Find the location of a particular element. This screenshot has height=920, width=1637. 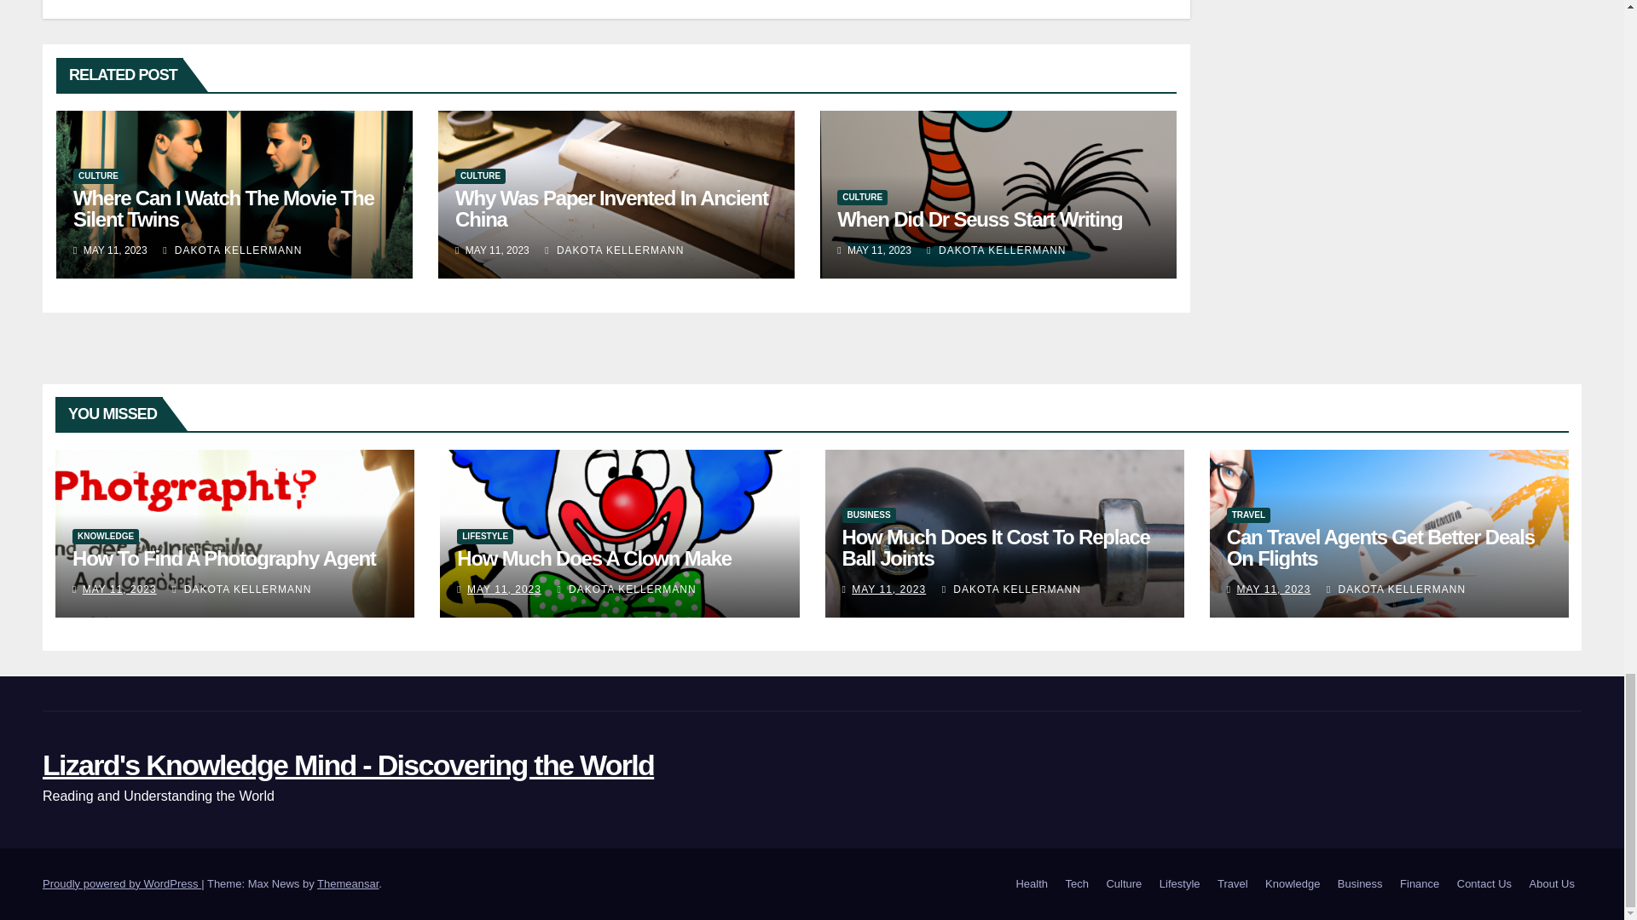

Permalink to: Why Was Paper Invented In Ancient China is located at coordinates (610, 209).